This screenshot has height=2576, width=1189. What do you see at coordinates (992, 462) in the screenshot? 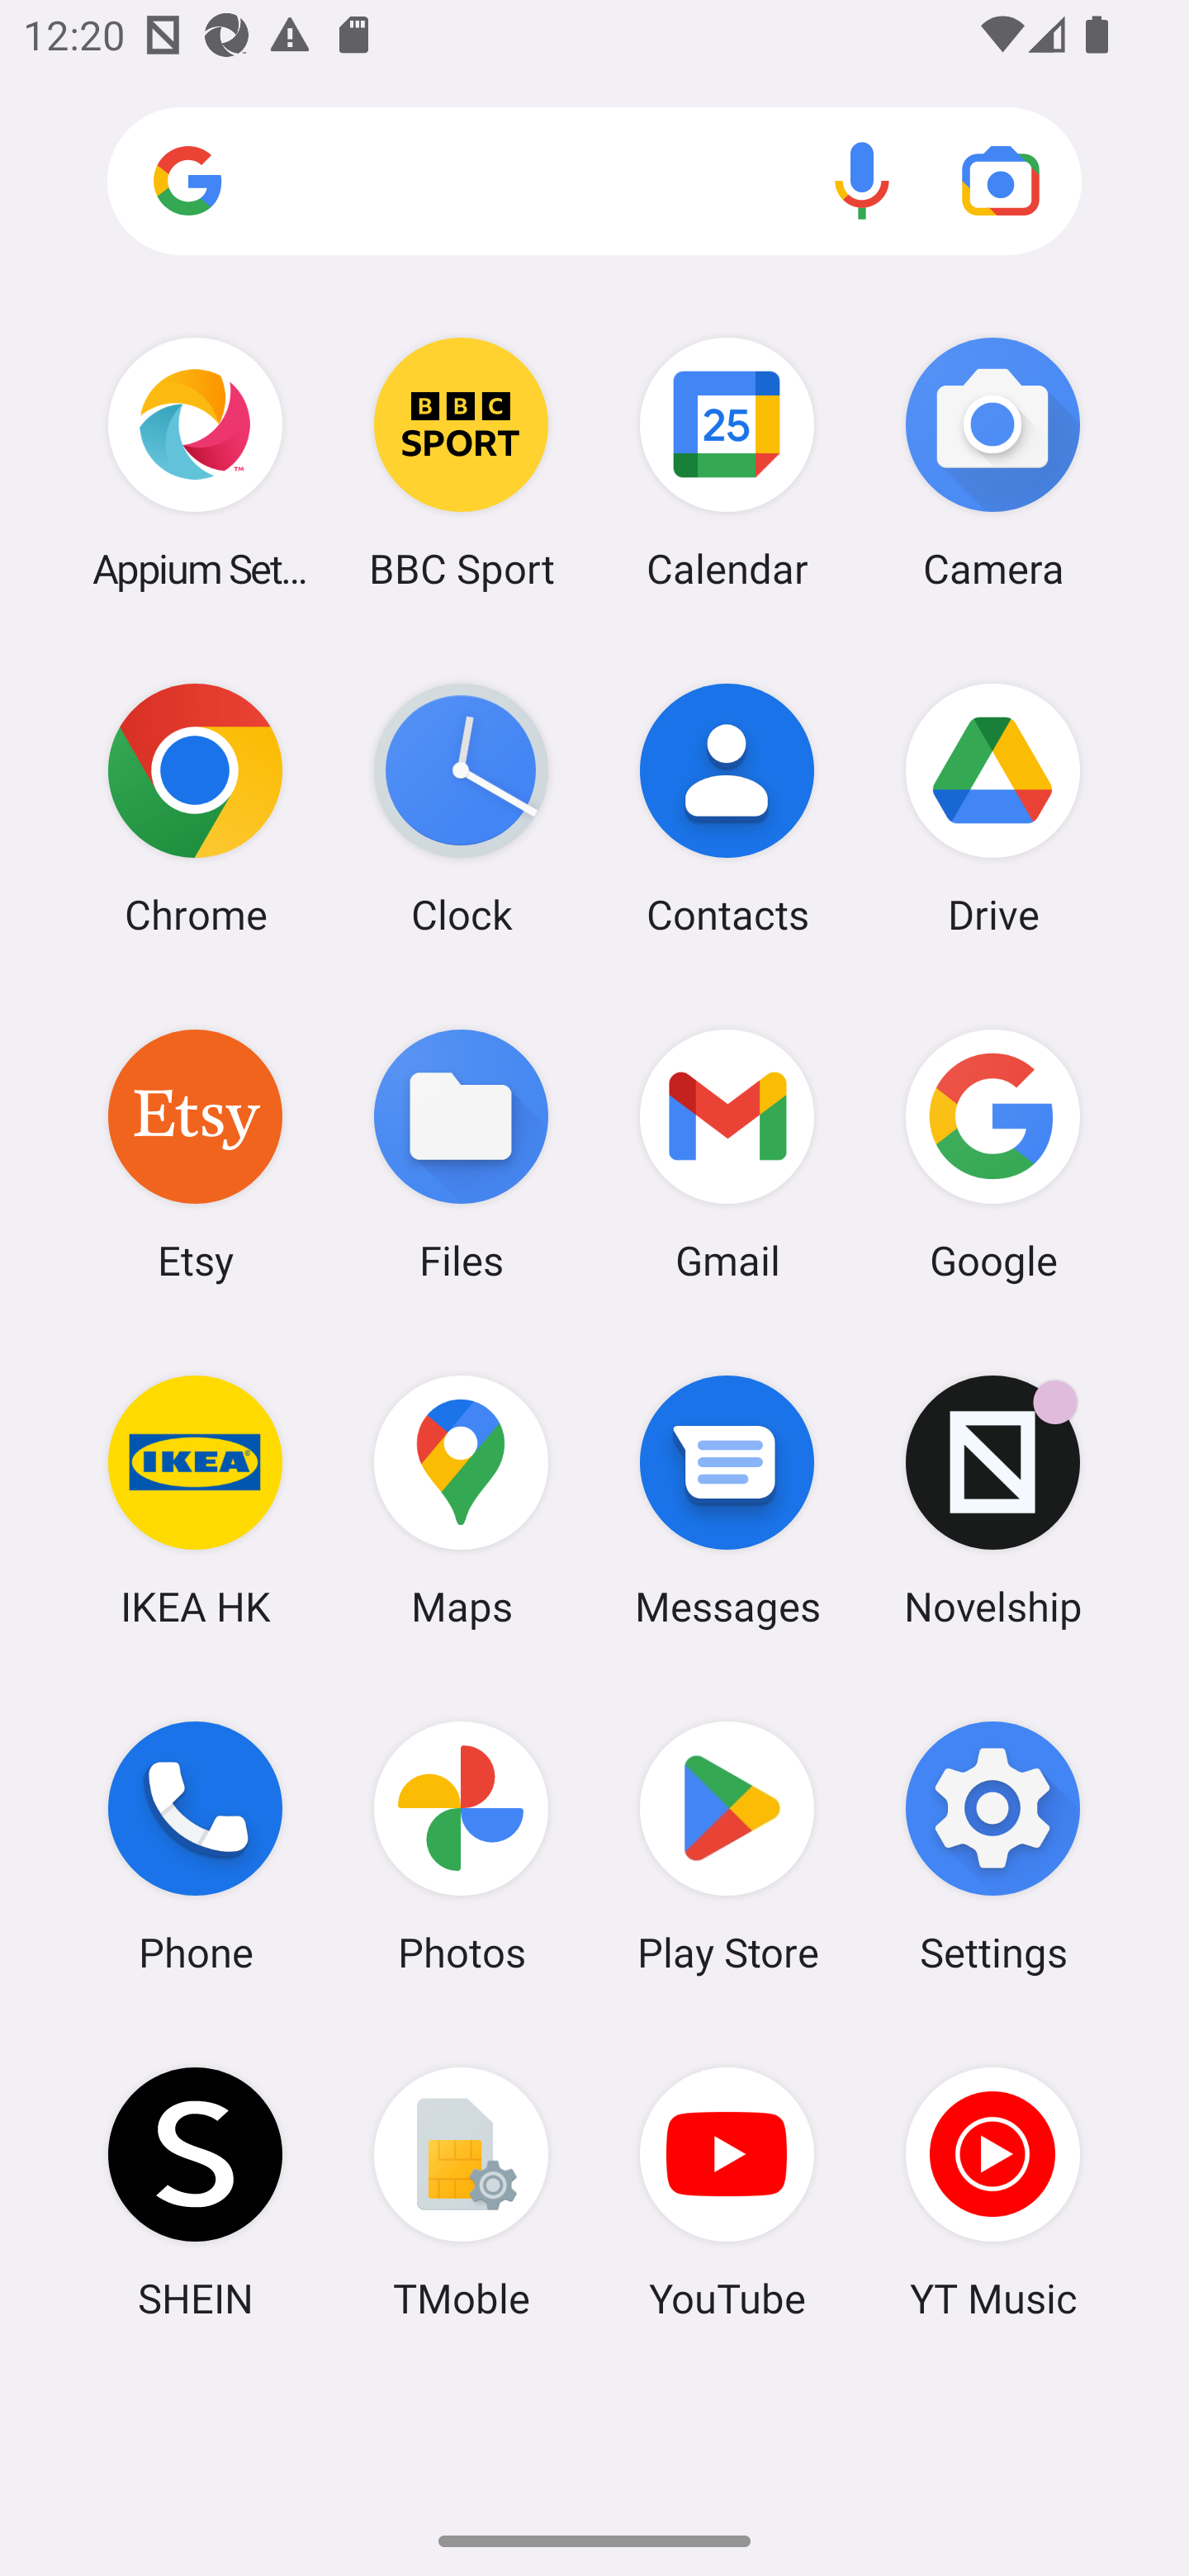
I see `Camera` at bounding box center [992, 462].